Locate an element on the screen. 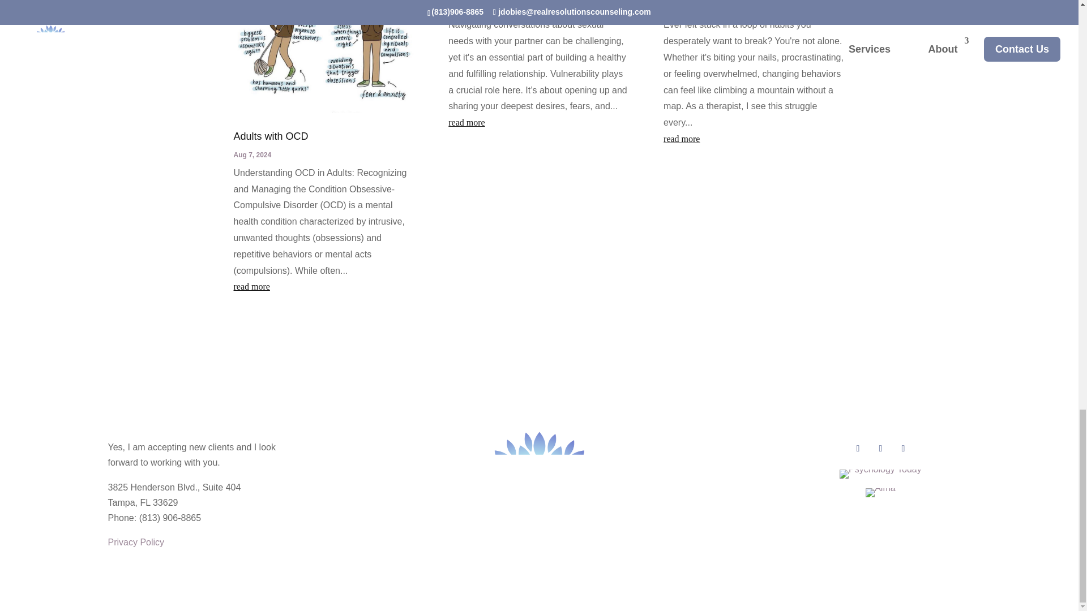 Image resolution: width=1087 pixels, height=611 pixels. read more is located at coordinates (754, 139).